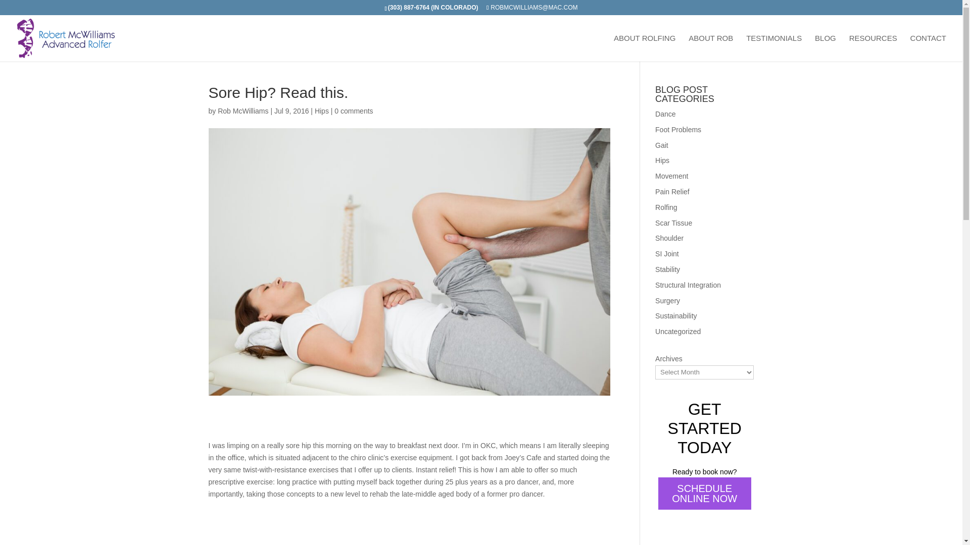 The height and width of the screenshot is (545, 970). I want to click on Hips, so click(662, 160).